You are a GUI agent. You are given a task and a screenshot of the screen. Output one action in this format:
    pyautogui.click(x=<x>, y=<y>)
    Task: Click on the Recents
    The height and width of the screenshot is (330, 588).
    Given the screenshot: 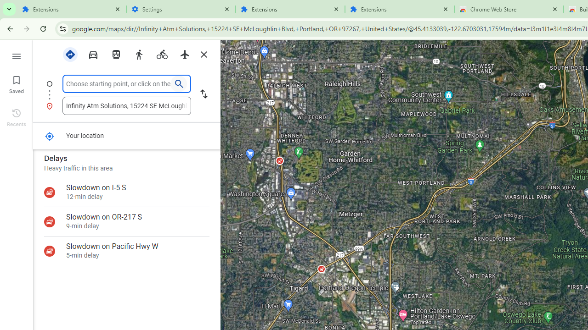 What is the action you would take?
    pyautogui.click(x=17, y=116)
    